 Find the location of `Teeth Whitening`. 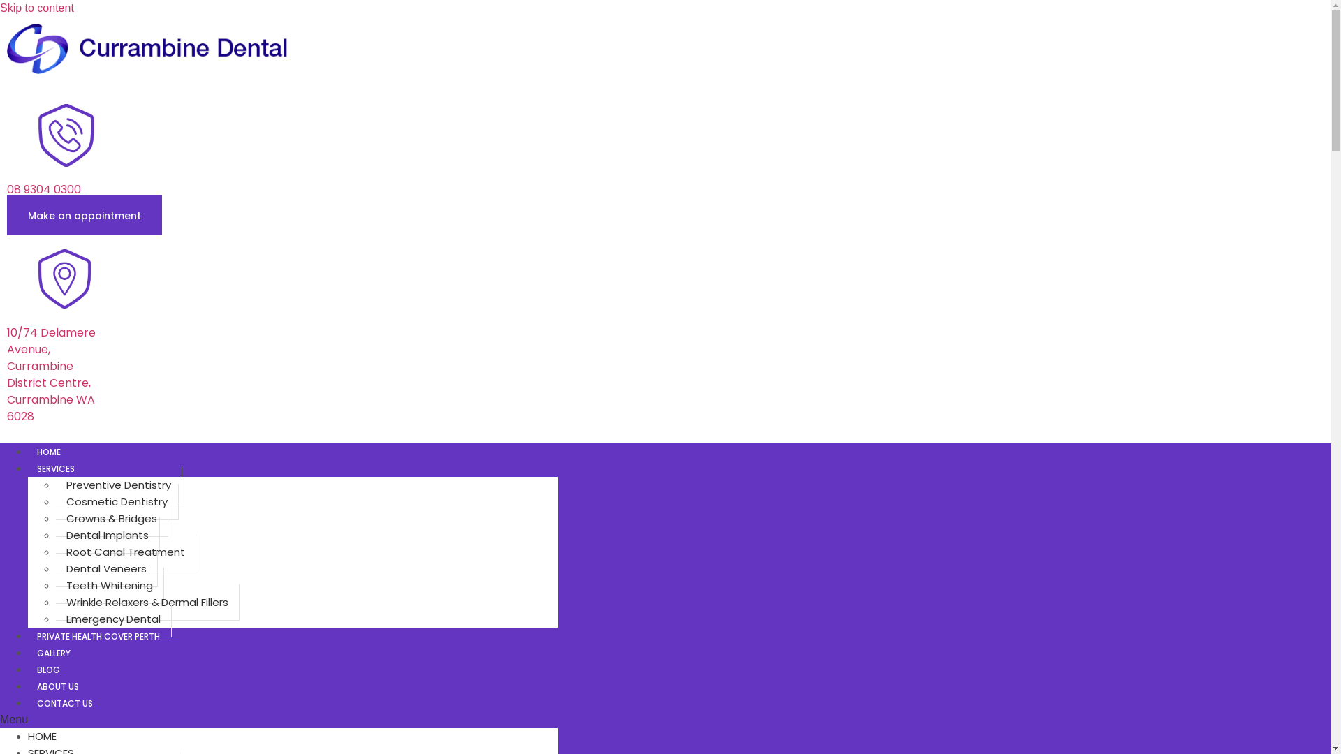

Teeth Whitening is located at coordinates (110, 586).